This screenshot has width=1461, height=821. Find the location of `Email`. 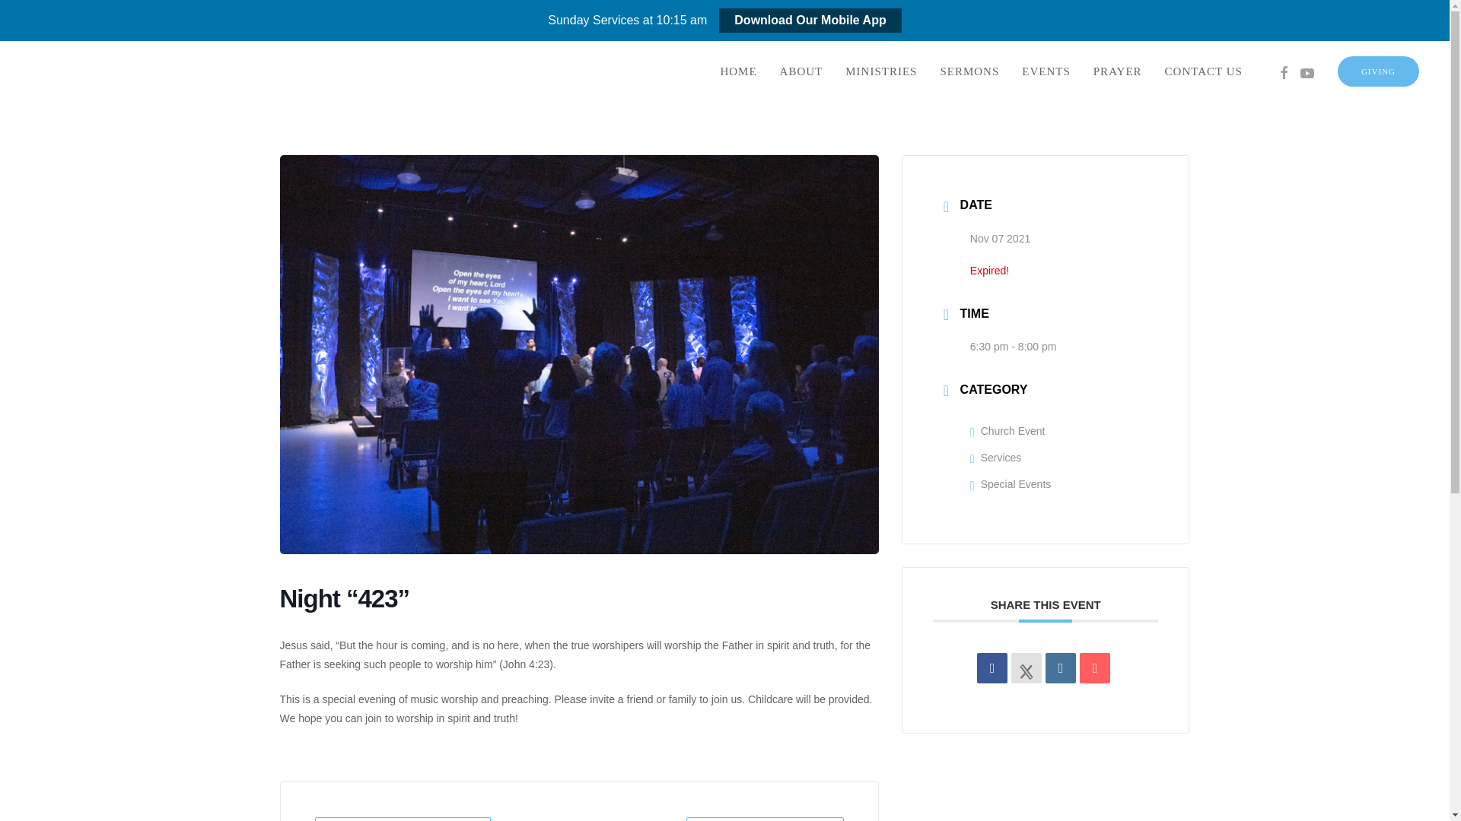

Email is located at coordinates (1094, 667).